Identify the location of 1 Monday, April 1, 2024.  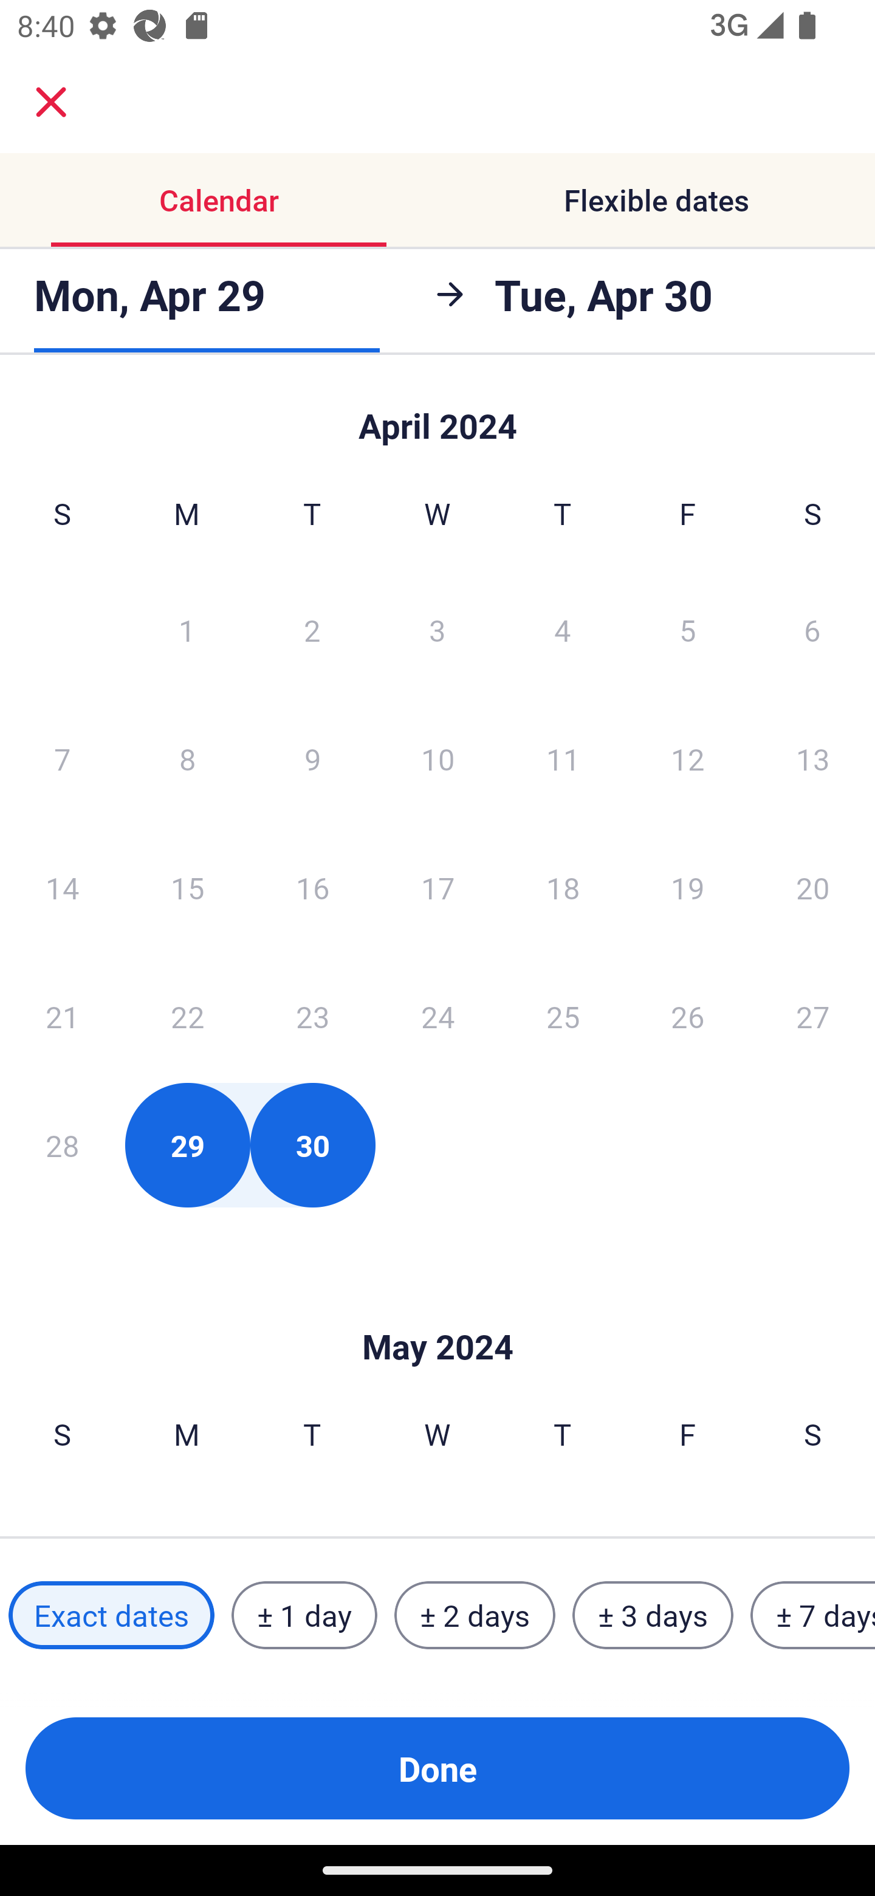
(187, 629).